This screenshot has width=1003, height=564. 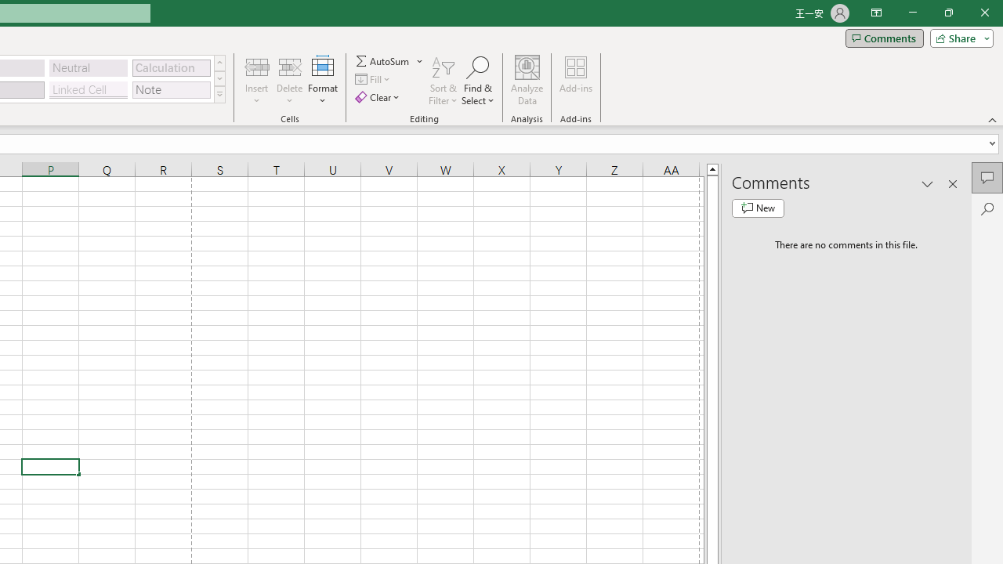 What do you see at coordinates (478, 80) in the screenshot?
I see `Find & Select` at bounding box center [478, 80].